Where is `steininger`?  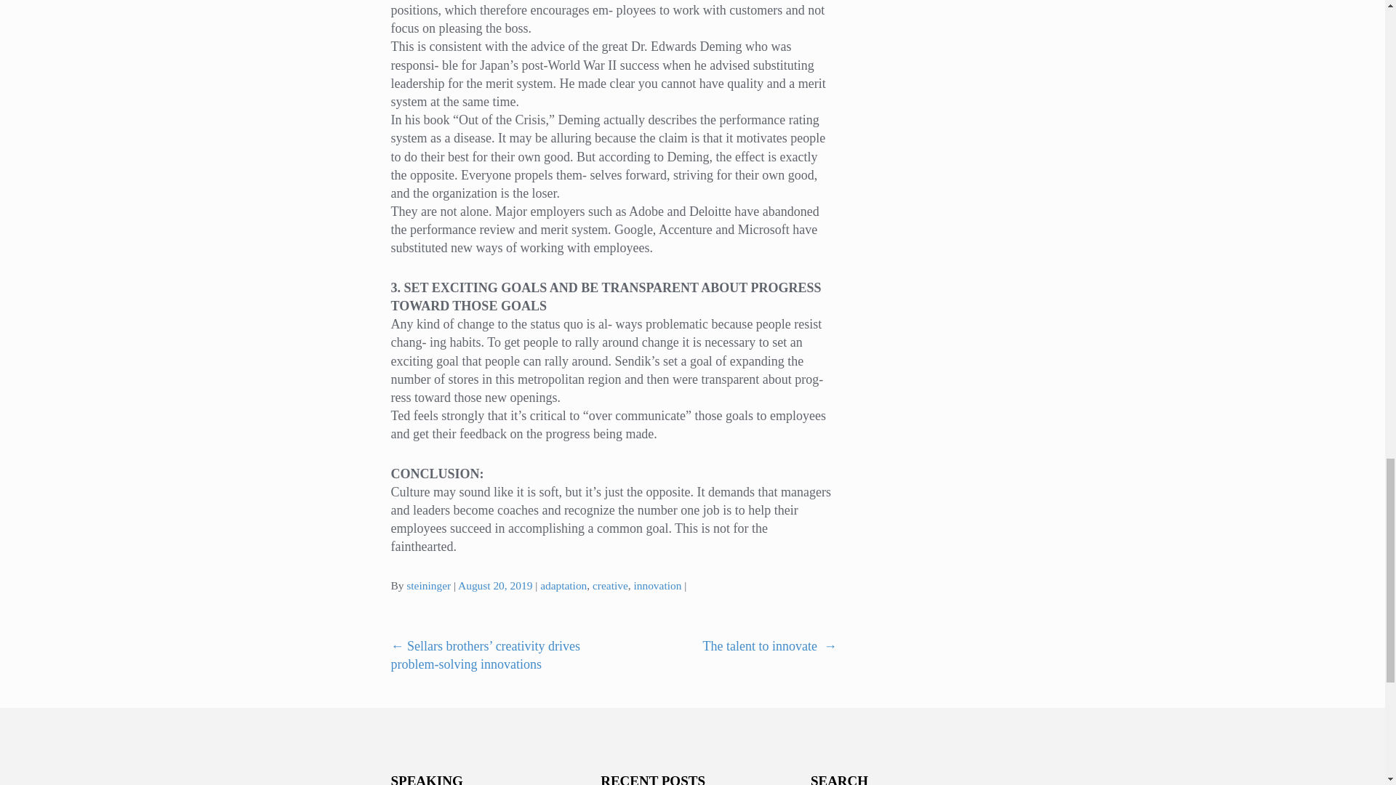 steininger is located at coordinates (428, 586).